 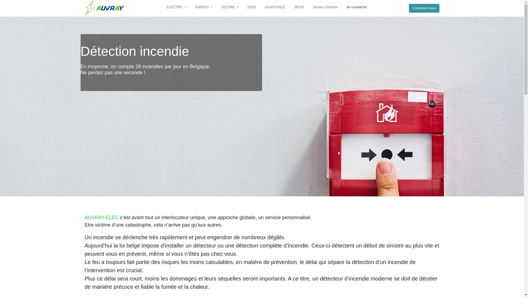 I want to click on DEVIS, so click(x=299, y=8).